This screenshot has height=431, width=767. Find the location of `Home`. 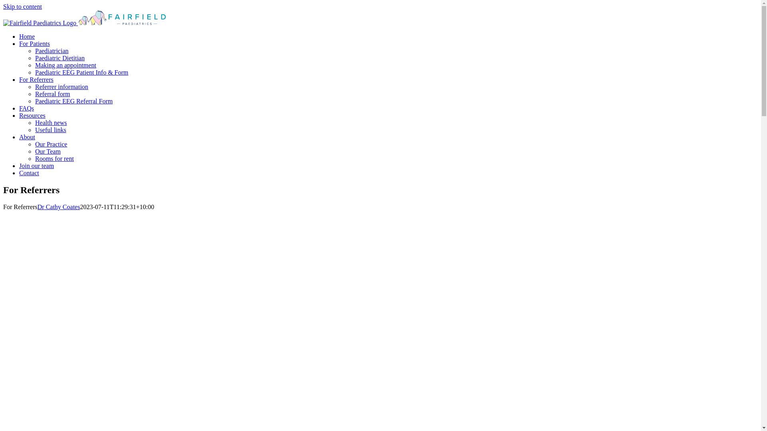

Home is located at coordinates (27, 37).